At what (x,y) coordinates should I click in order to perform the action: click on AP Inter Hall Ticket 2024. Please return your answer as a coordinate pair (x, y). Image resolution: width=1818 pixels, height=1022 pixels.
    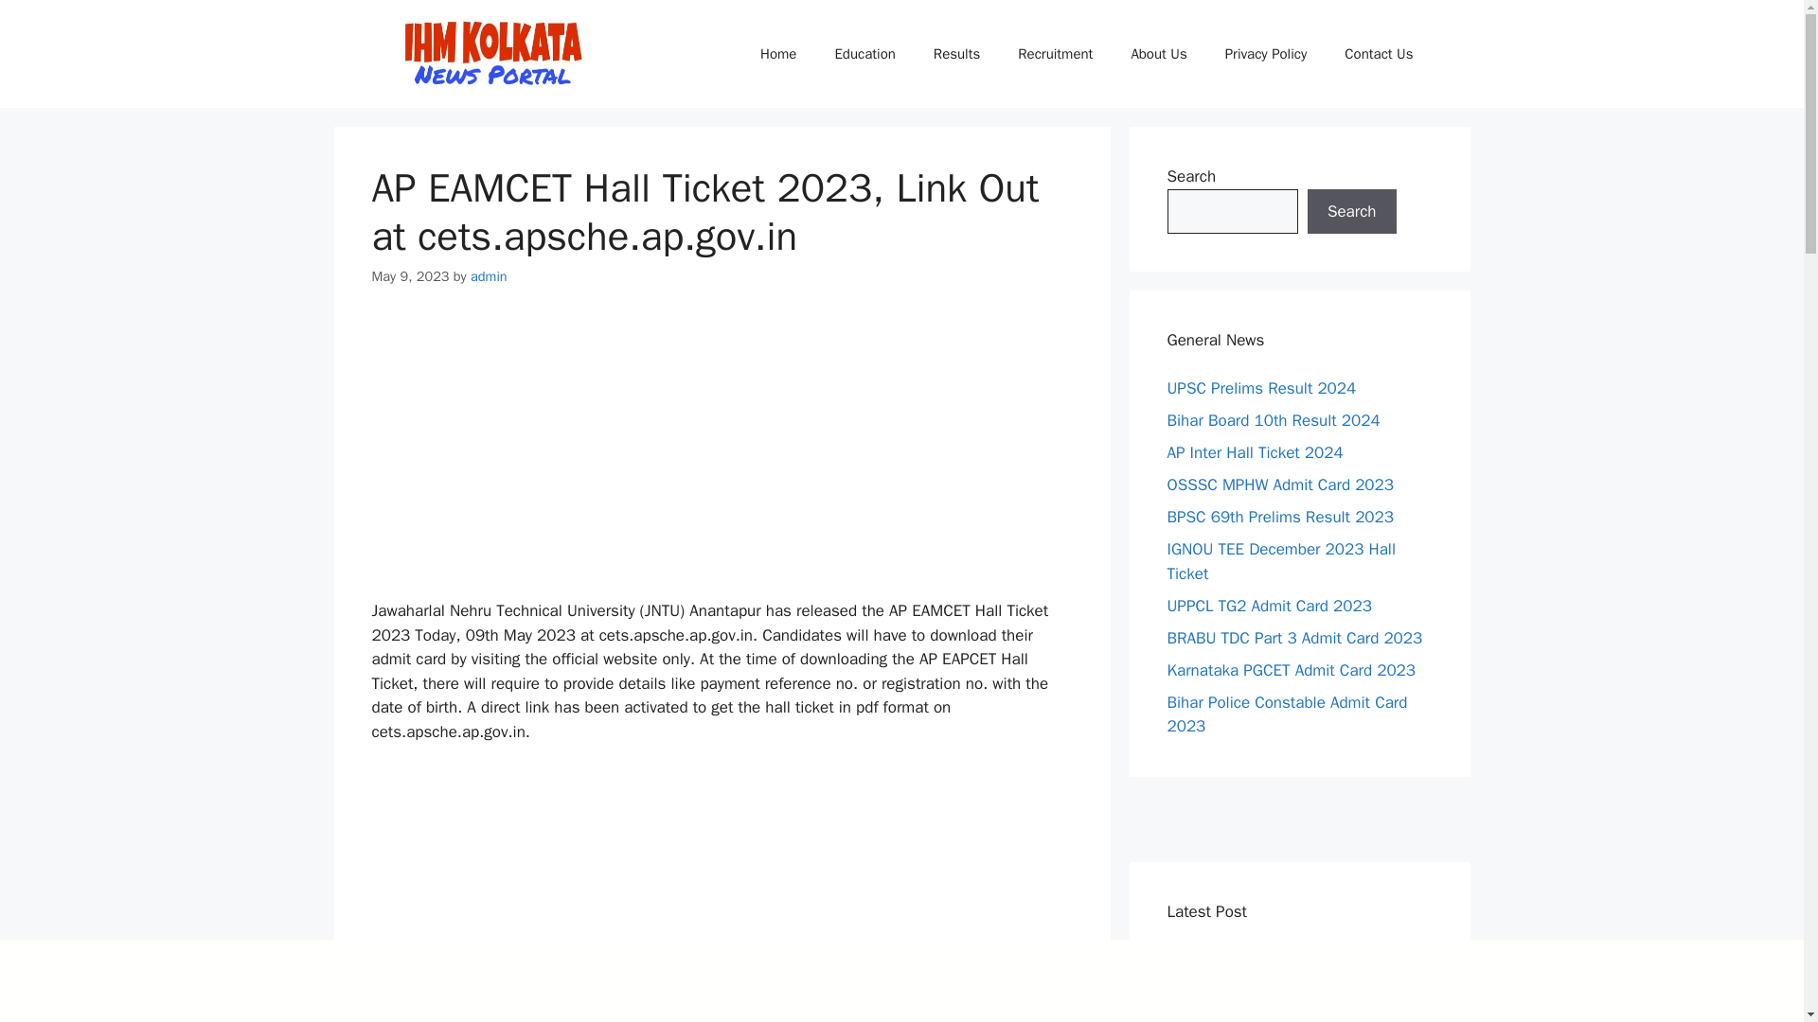
    Looking at the image, I should click on (1255, 452).